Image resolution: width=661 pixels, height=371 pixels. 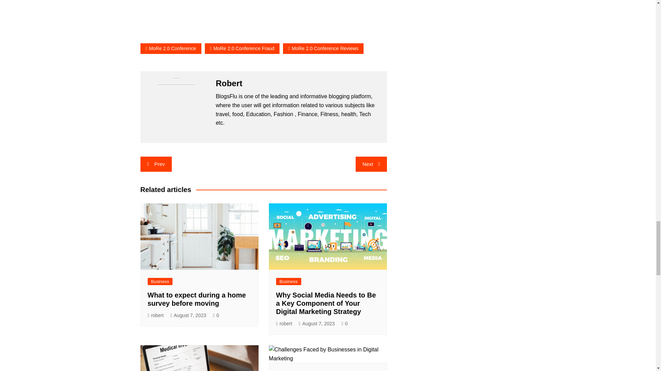 I want to click on MoRe 2.0 Conference Fraud, so click(x=242, y=48).